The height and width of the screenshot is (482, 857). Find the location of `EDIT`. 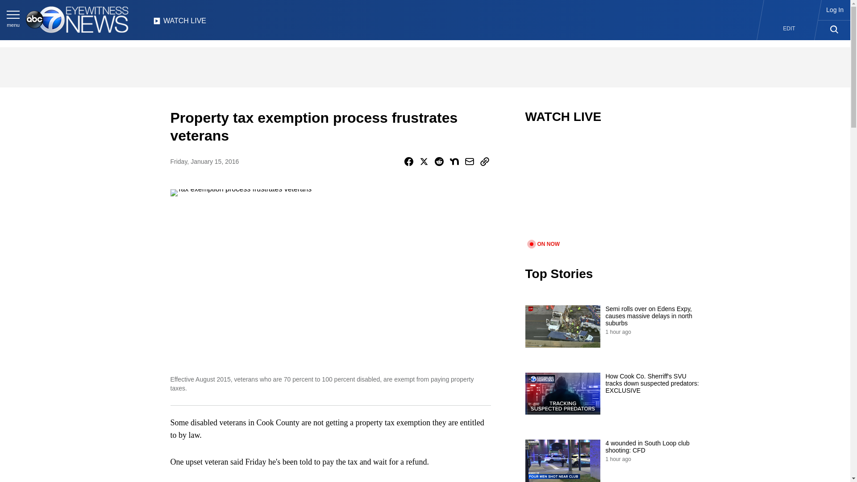

EDIT is located at coordinates (789, 29).